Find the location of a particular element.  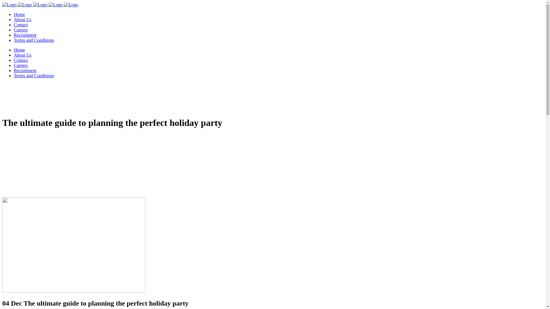

Terms and Conditions is located at coordinates (34, 40).